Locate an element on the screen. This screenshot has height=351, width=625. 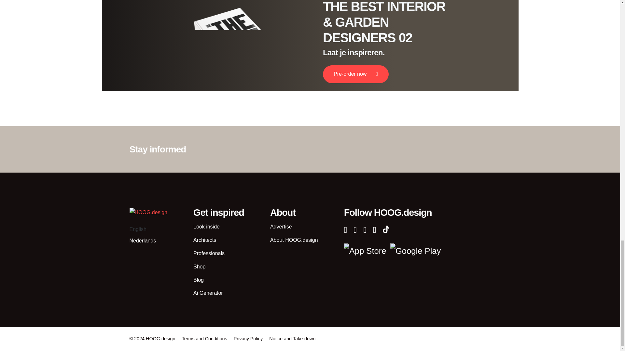
Ai Generator is located at coordinates (208, 293).